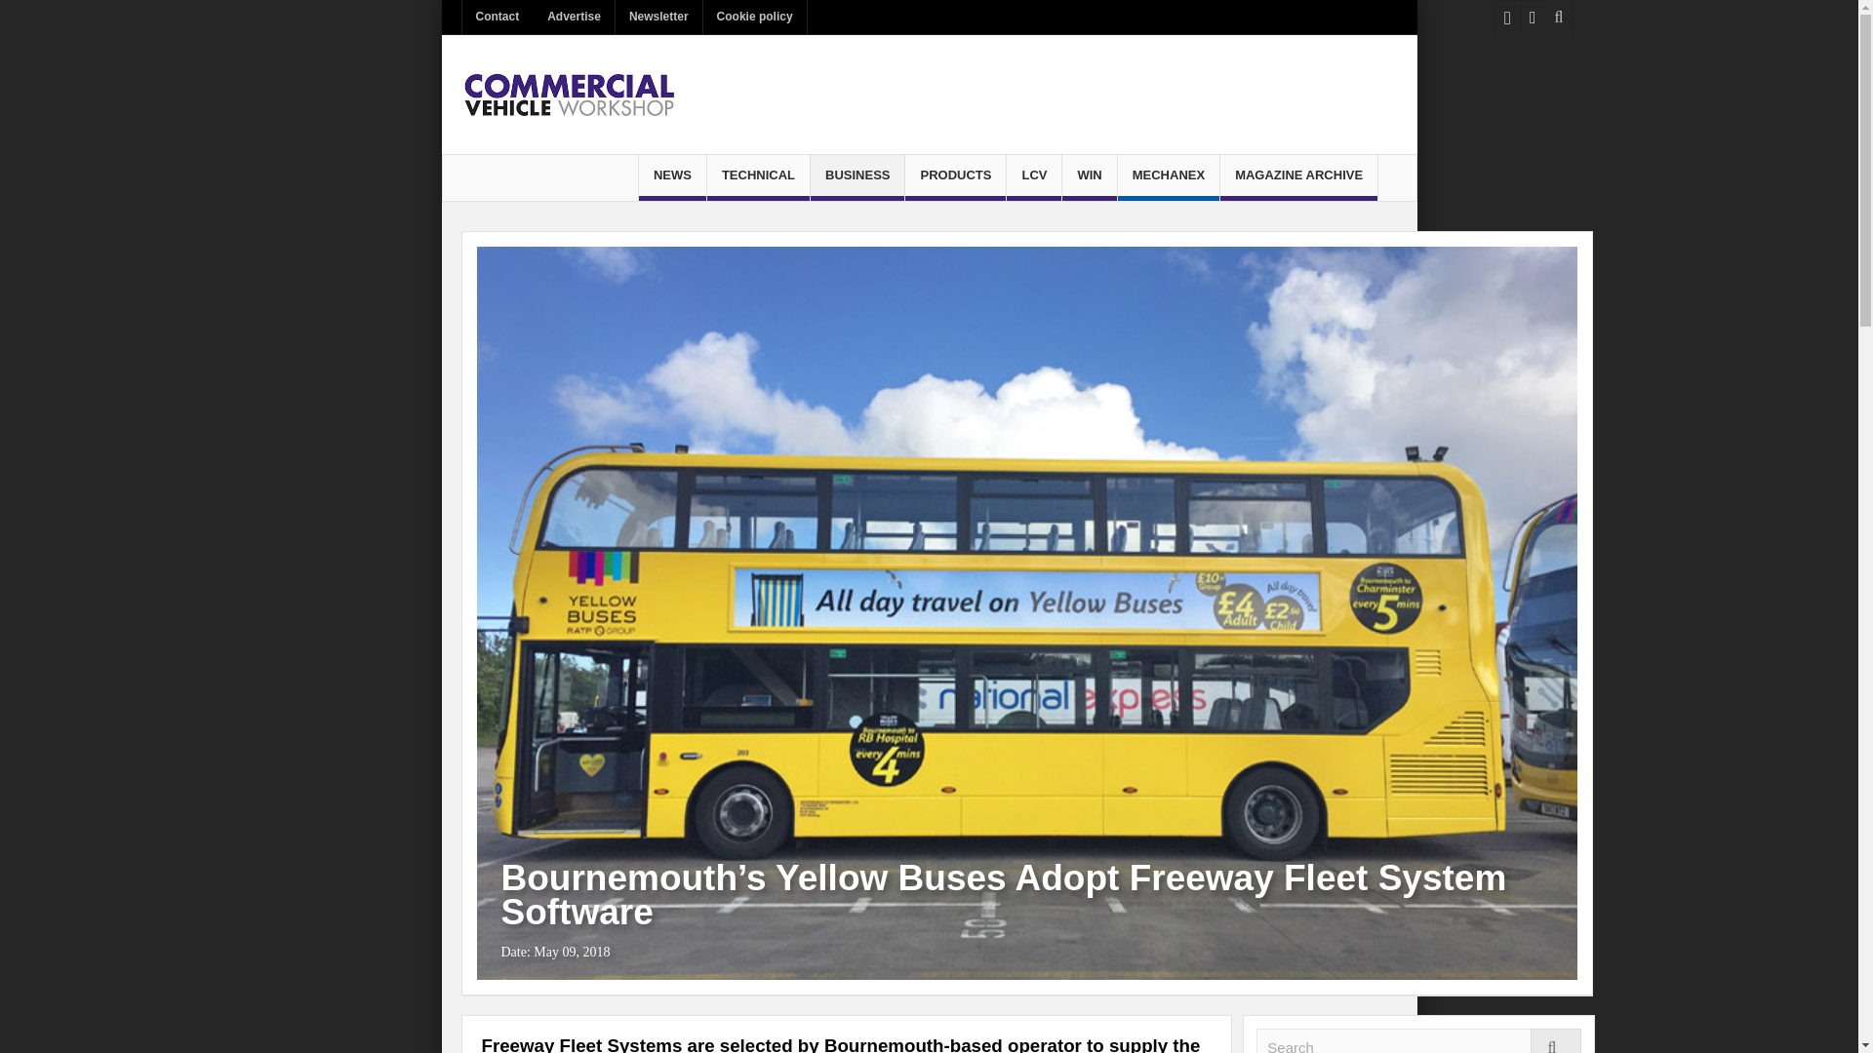  I want to click on Search, so click(1418, 1041).